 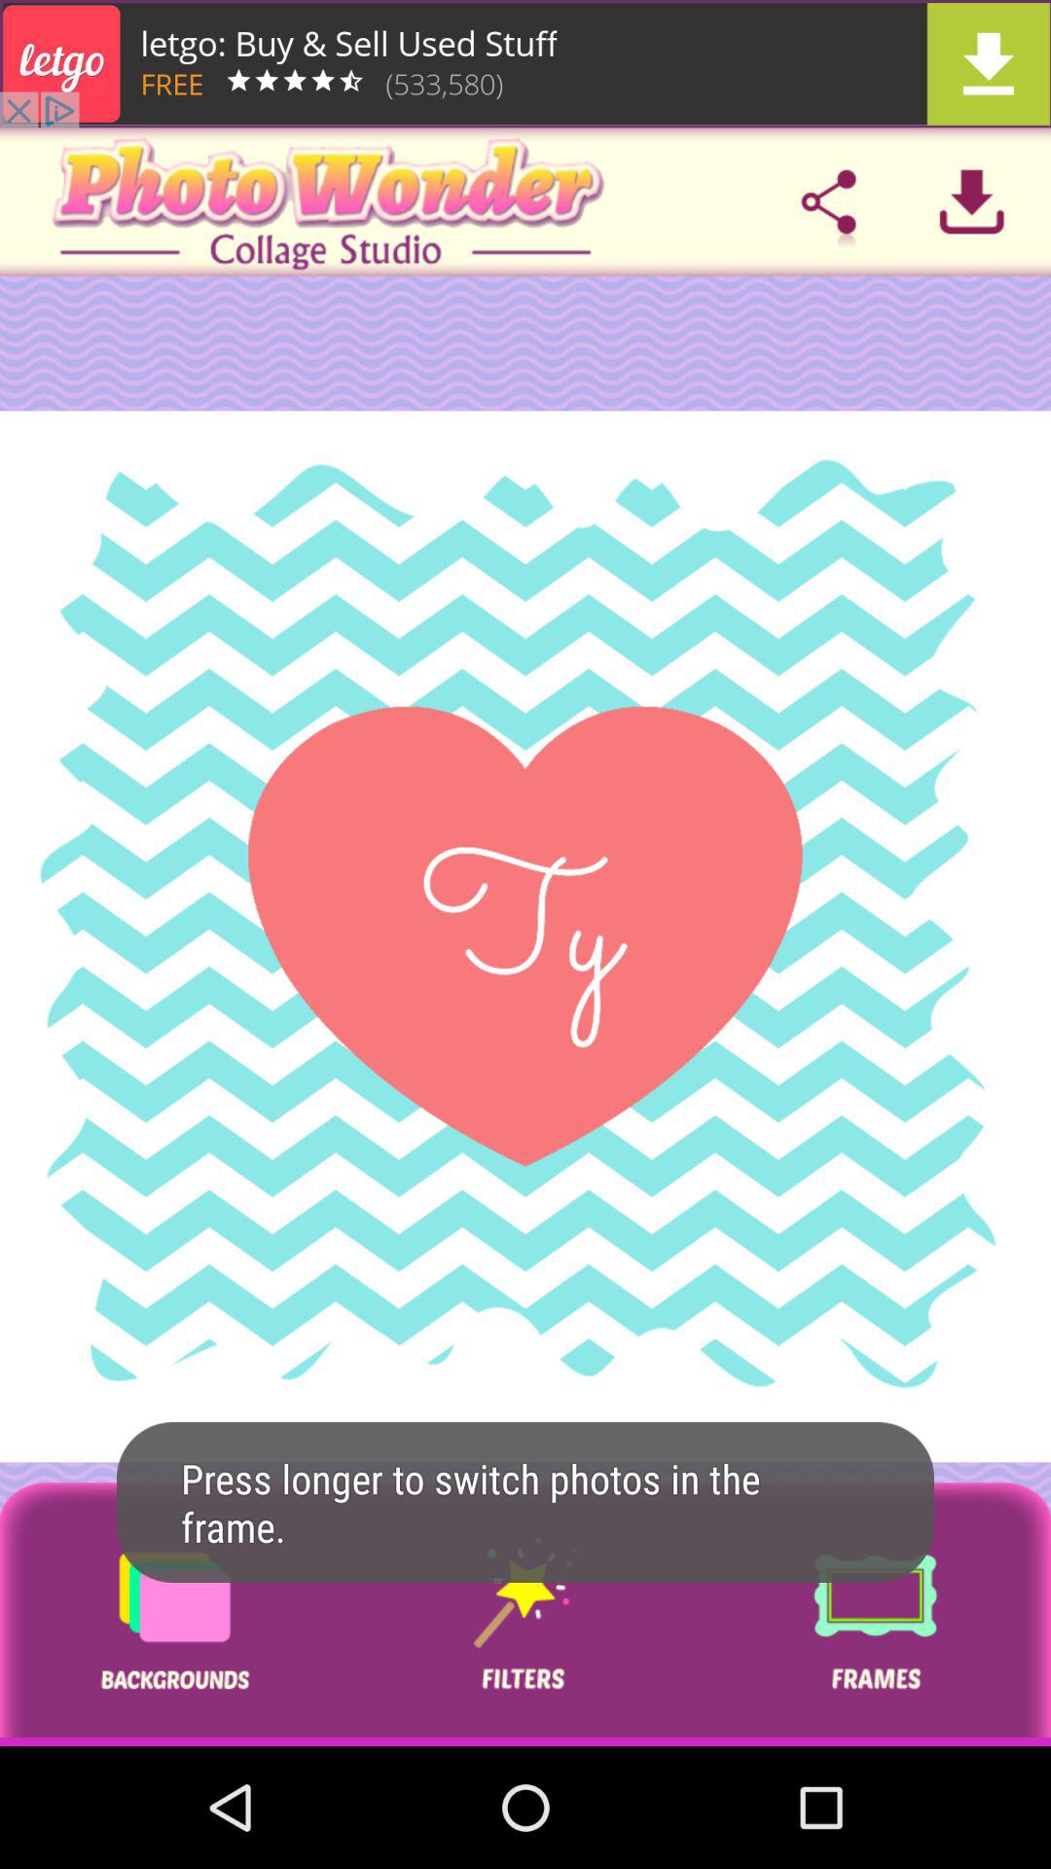 I want to click on go to advertisement, so click(x=174, y=1614).